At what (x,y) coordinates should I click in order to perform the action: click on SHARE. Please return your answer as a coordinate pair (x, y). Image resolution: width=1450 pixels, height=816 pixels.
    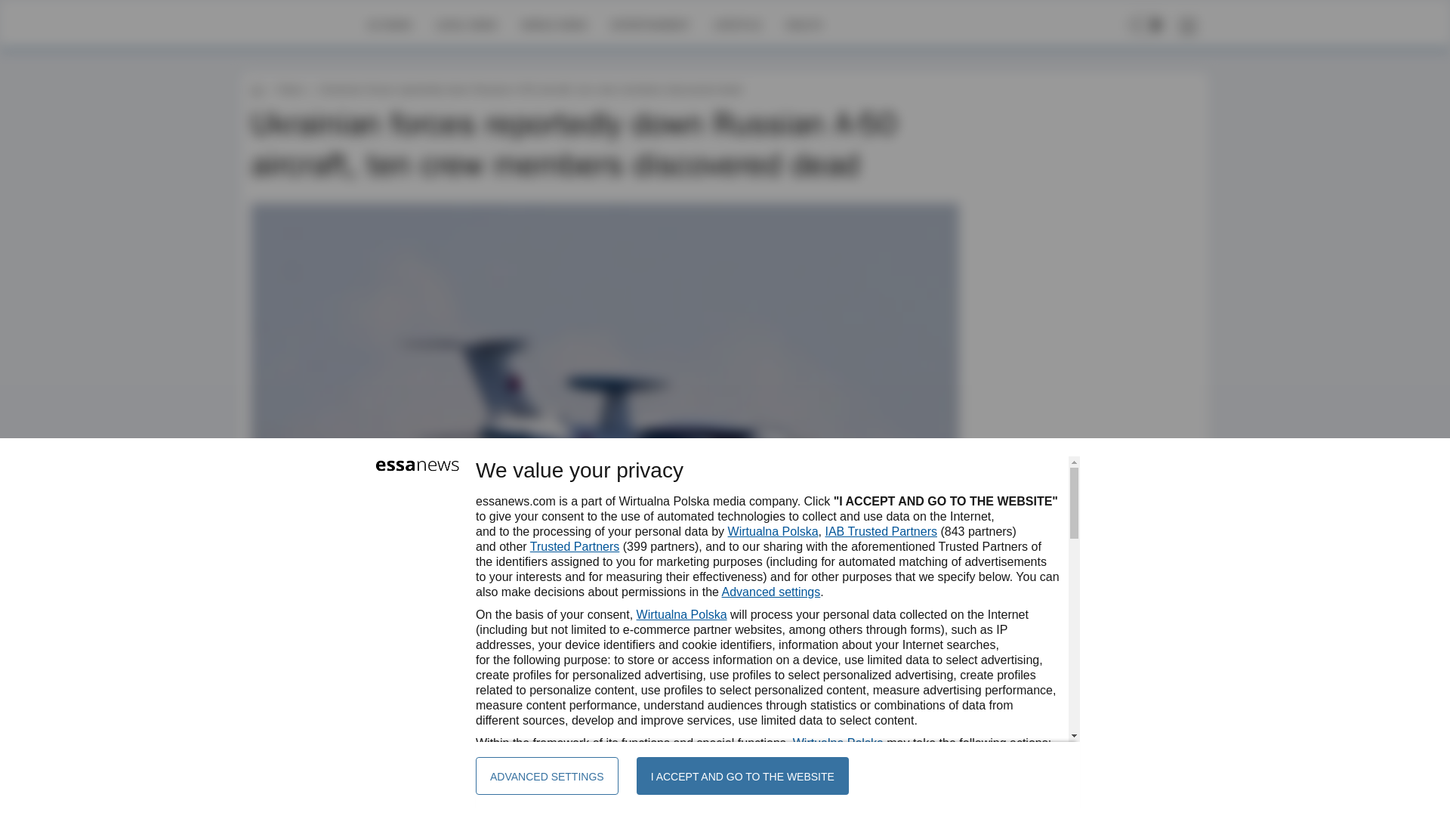
    Looking at the image, I should click on (933, 647).